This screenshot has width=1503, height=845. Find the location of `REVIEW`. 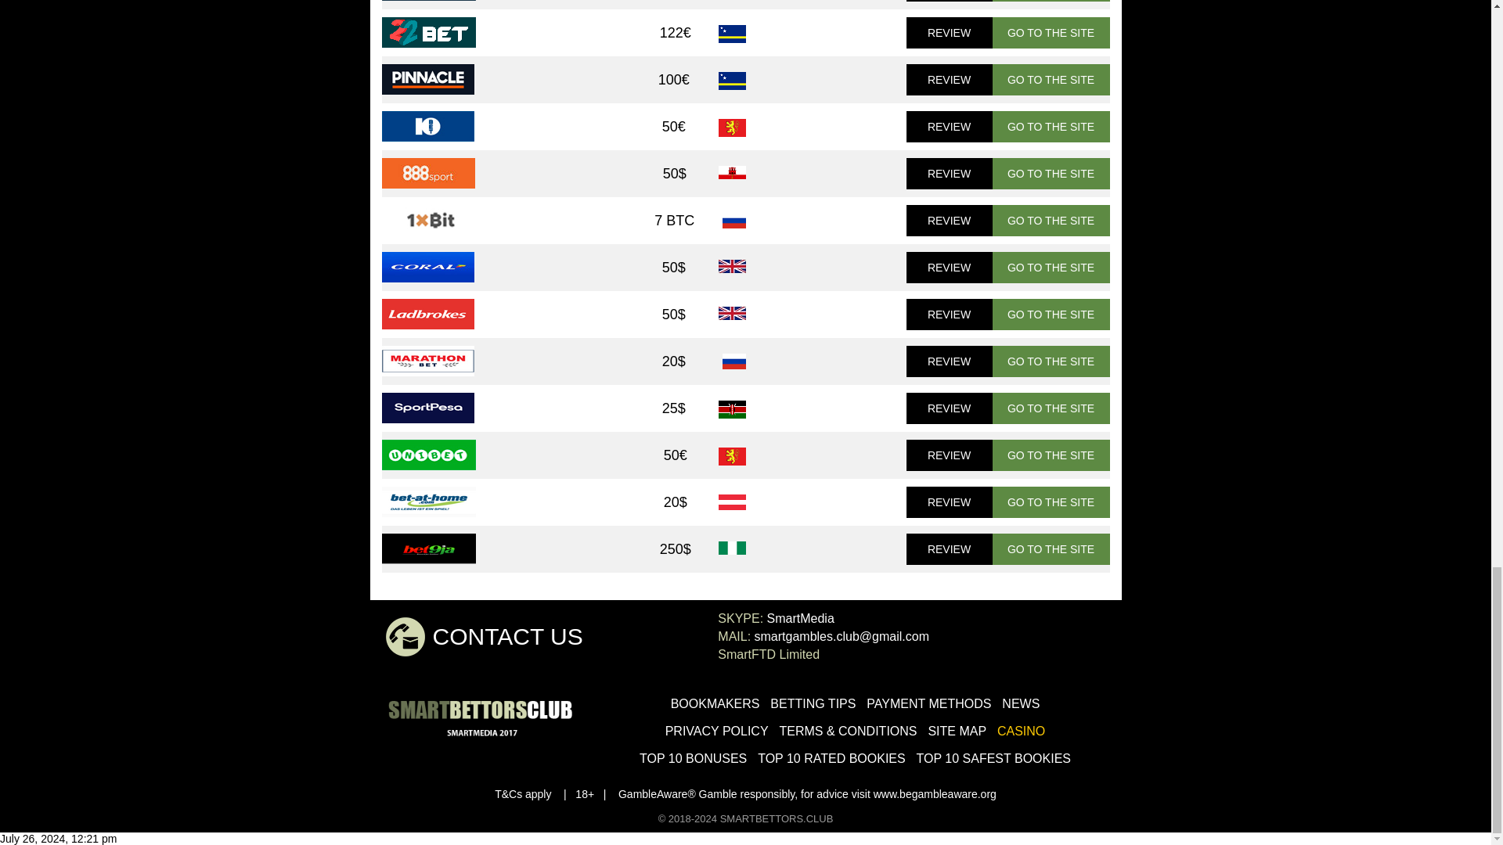

REVIEW is located at coordinates (949, 221).